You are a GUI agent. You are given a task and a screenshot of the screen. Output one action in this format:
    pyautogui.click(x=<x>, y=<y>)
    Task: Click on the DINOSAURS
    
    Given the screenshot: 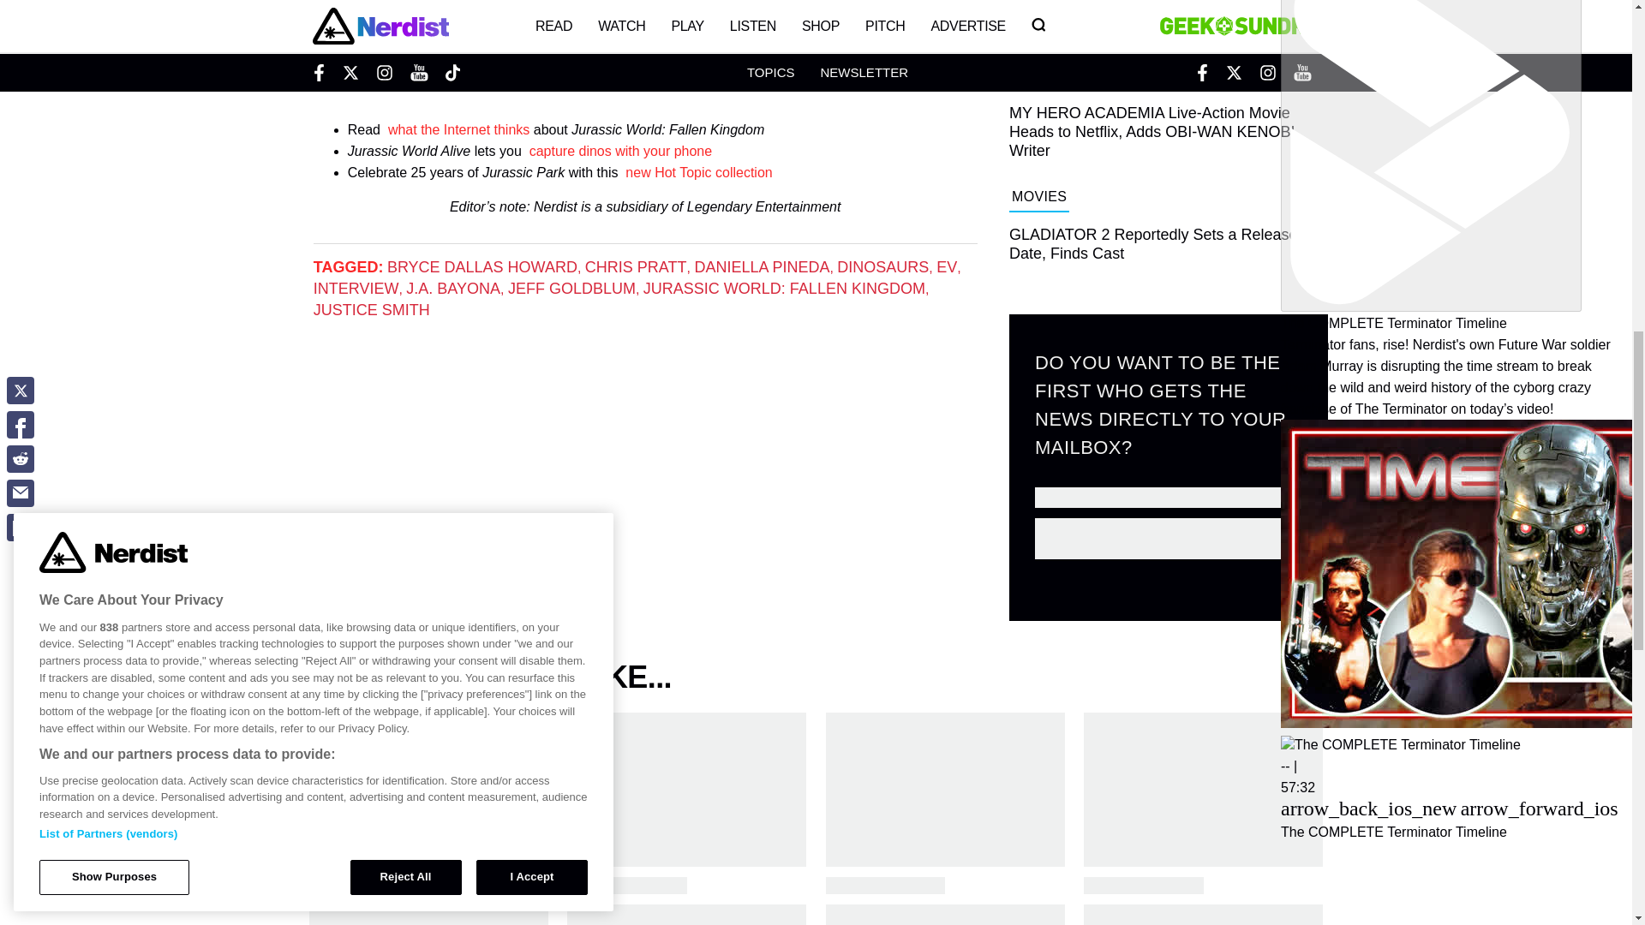 What is the action you would take?
    pyautogui.click(x=882, y=267)
    